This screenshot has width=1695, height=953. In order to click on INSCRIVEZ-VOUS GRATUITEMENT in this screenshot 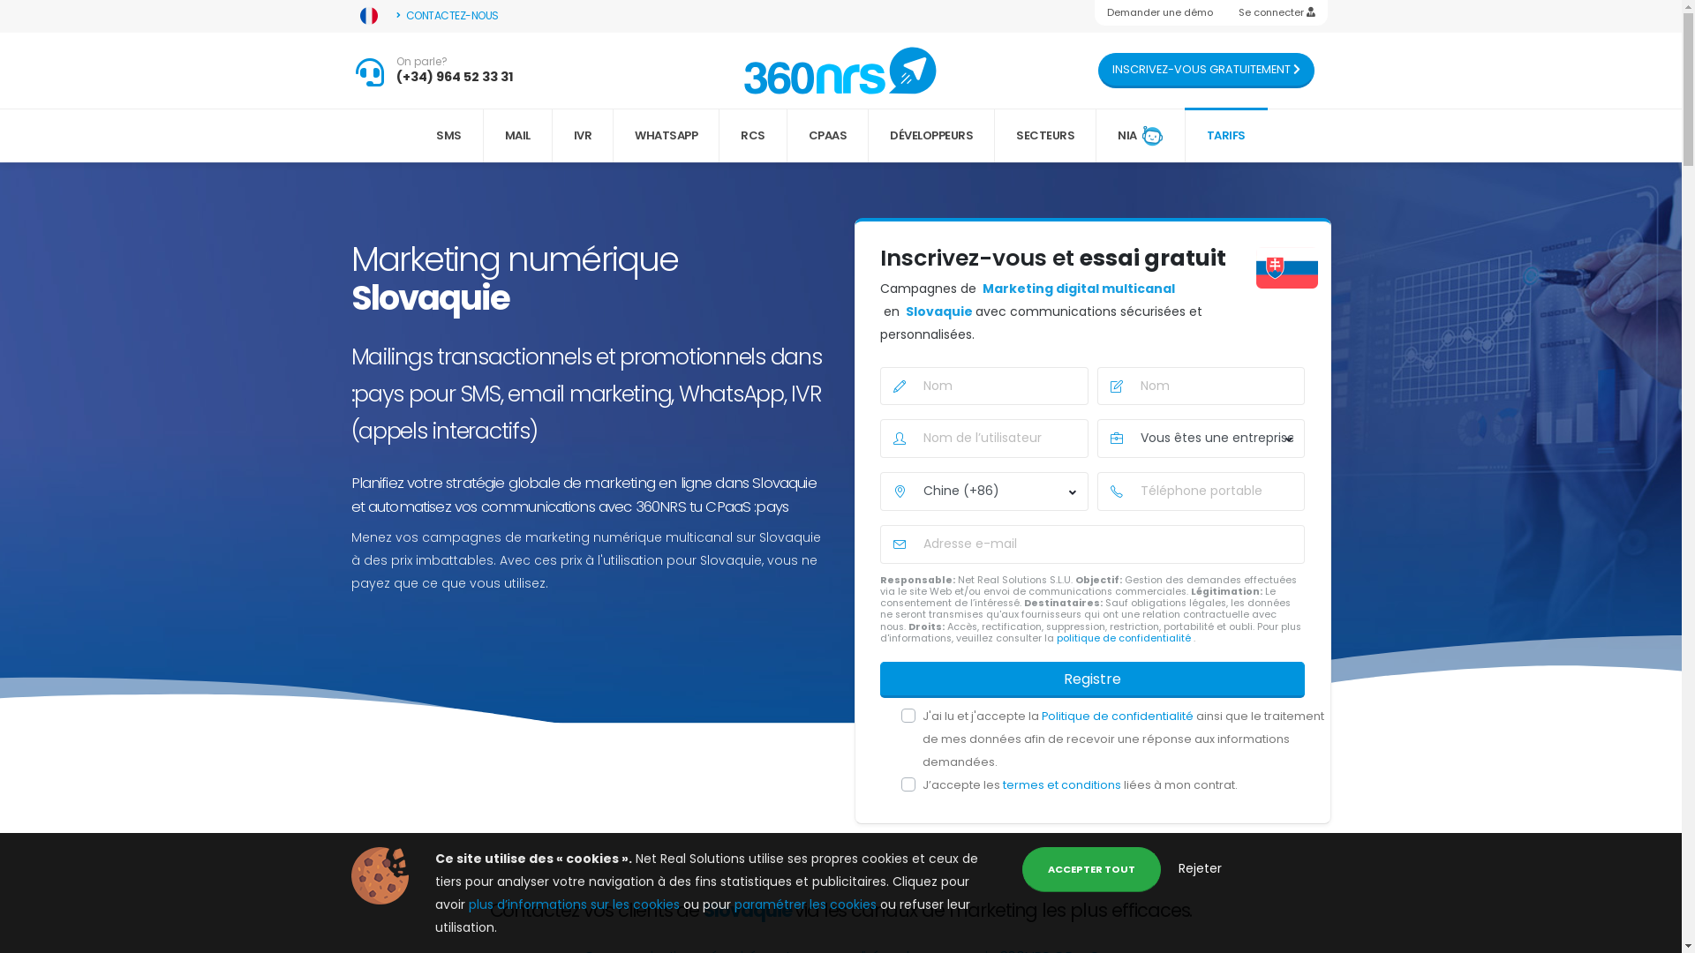, I will do `click(1206, 71)`.